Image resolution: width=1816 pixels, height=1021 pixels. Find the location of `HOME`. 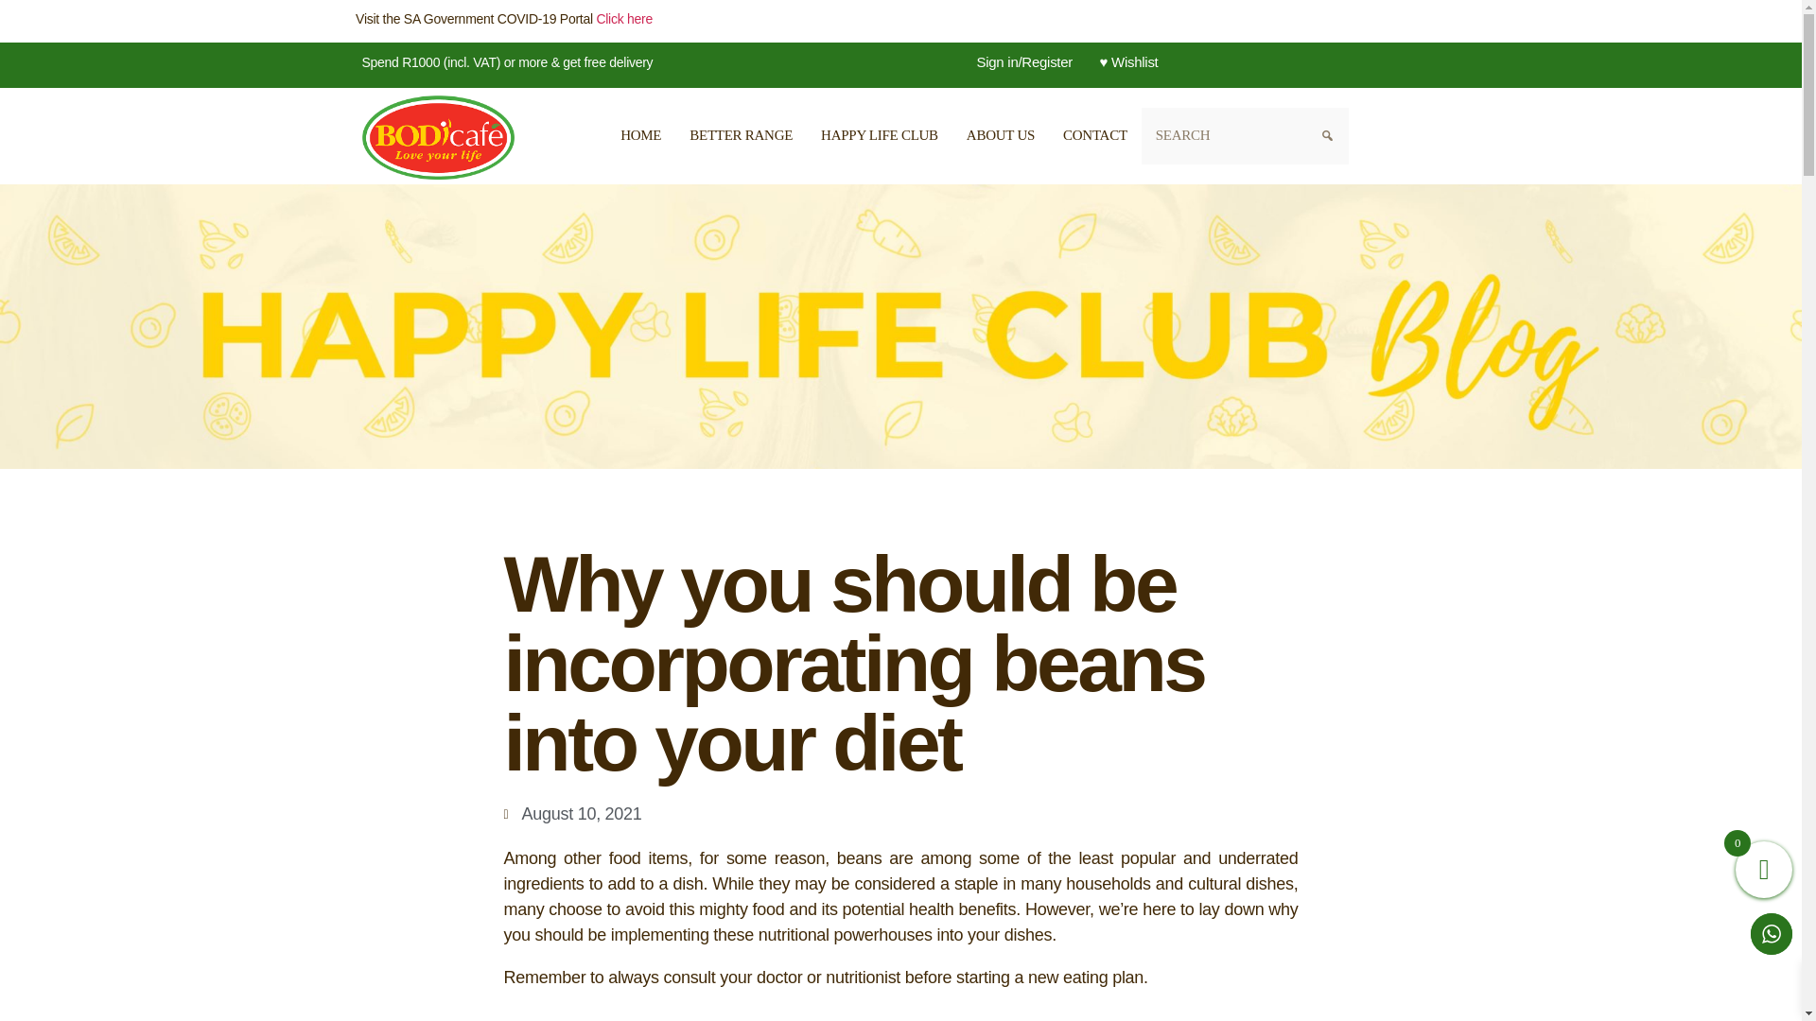

HOME is located at coordinates (641, 136).